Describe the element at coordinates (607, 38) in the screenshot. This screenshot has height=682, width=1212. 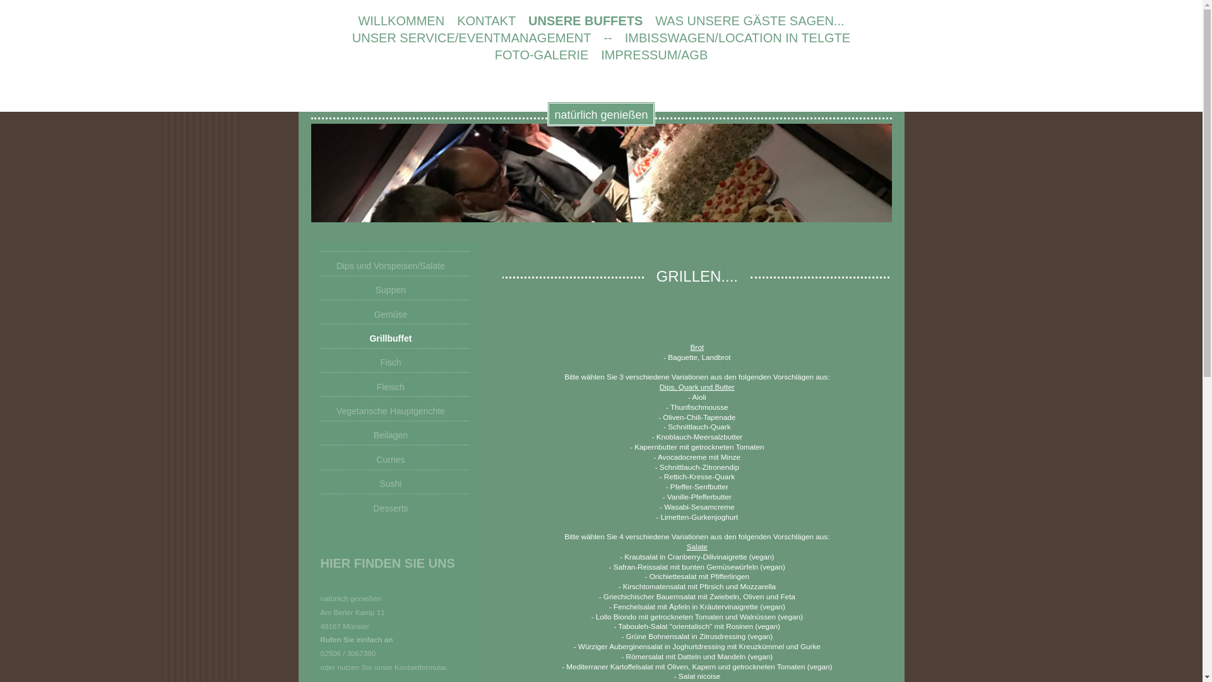
I see `--` at that location.